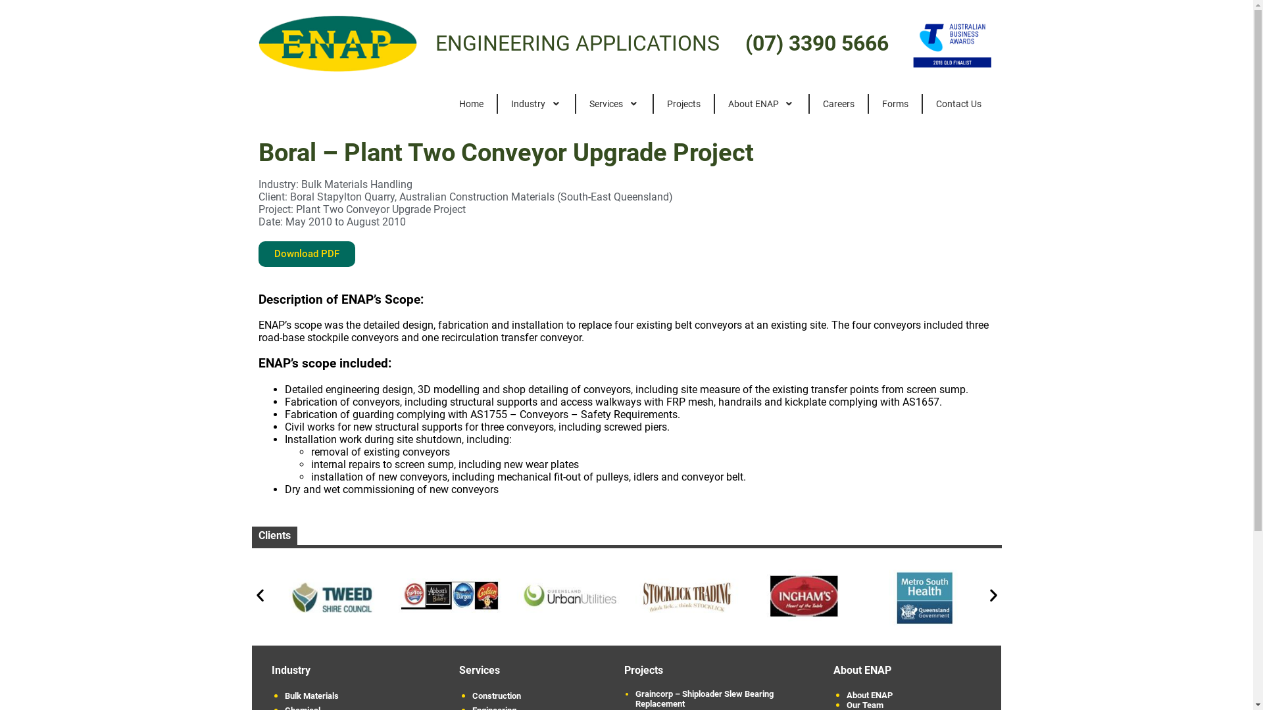 This screenshot has width=1263, height=710. I want to click on Download PDF, so click(307, 254).